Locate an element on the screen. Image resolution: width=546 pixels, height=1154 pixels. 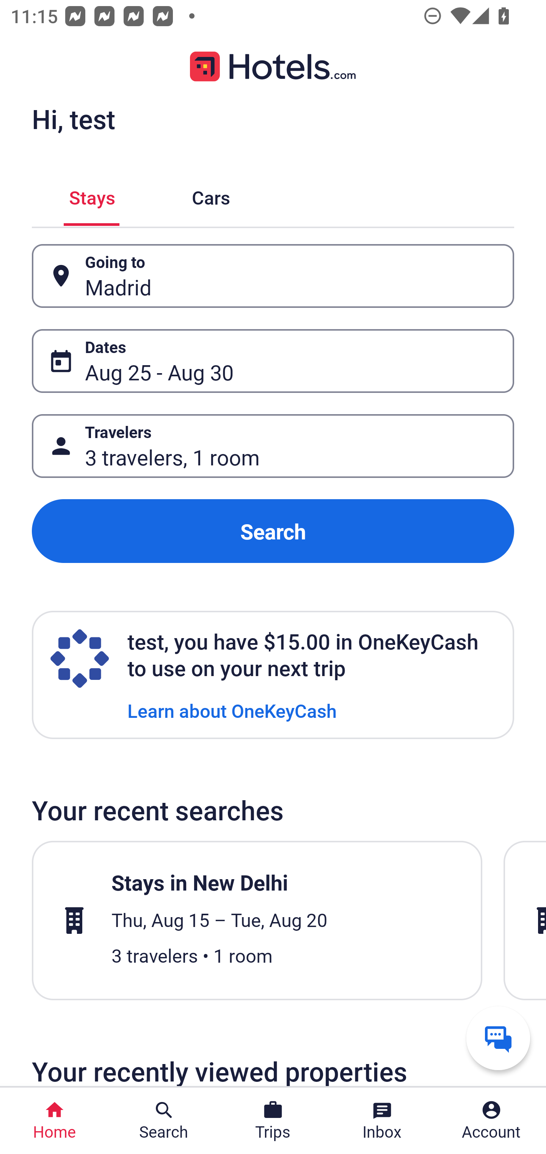
Search Search Button is located at coordinates (164, 1121).